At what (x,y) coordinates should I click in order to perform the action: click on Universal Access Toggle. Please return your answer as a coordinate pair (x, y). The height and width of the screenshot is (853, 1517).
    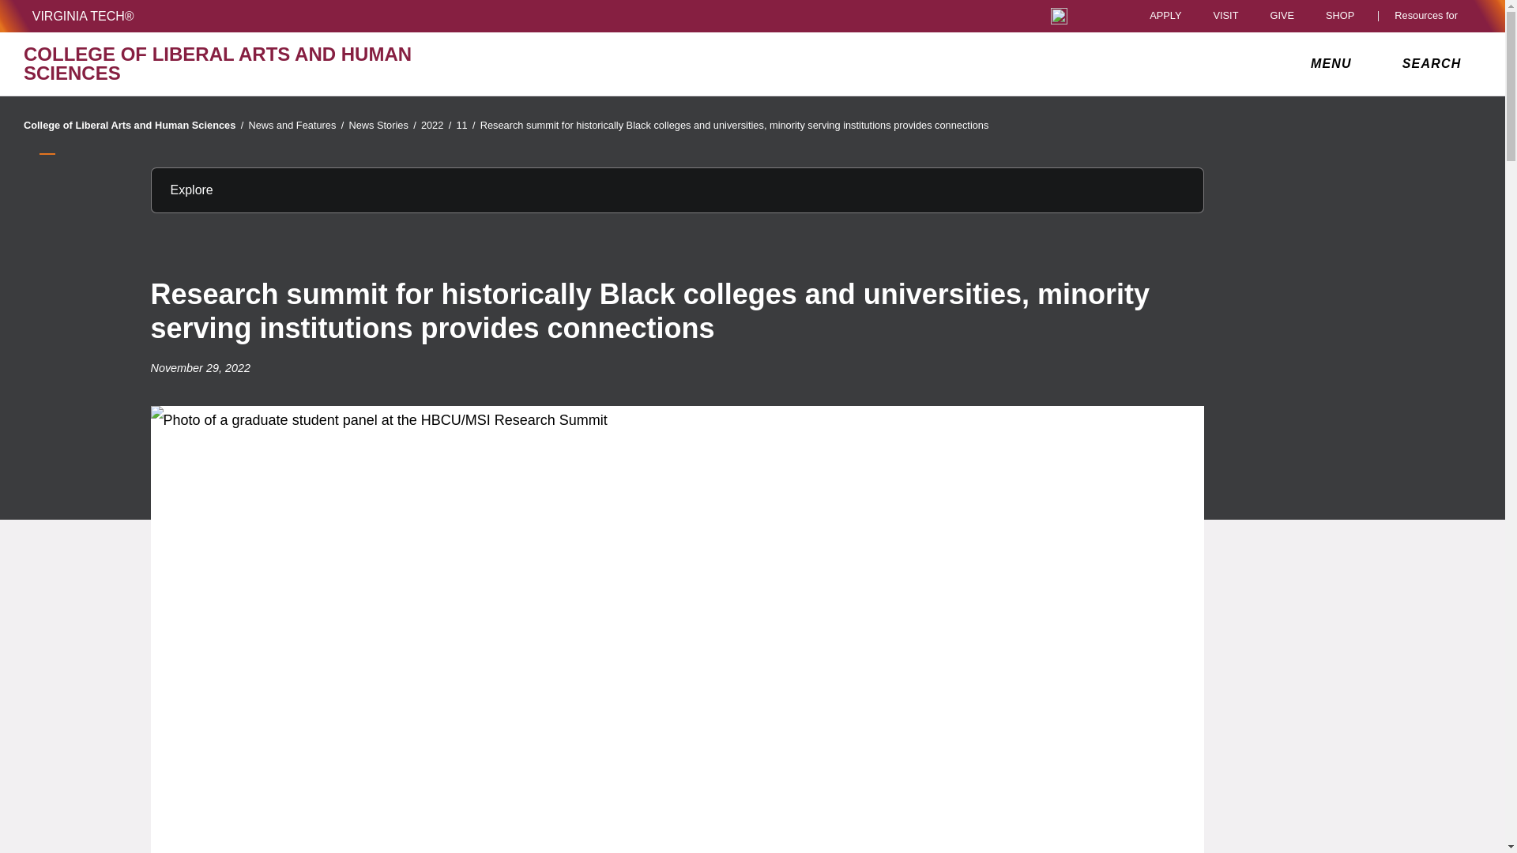
    Looking at the image, I should click on (1059, 16).